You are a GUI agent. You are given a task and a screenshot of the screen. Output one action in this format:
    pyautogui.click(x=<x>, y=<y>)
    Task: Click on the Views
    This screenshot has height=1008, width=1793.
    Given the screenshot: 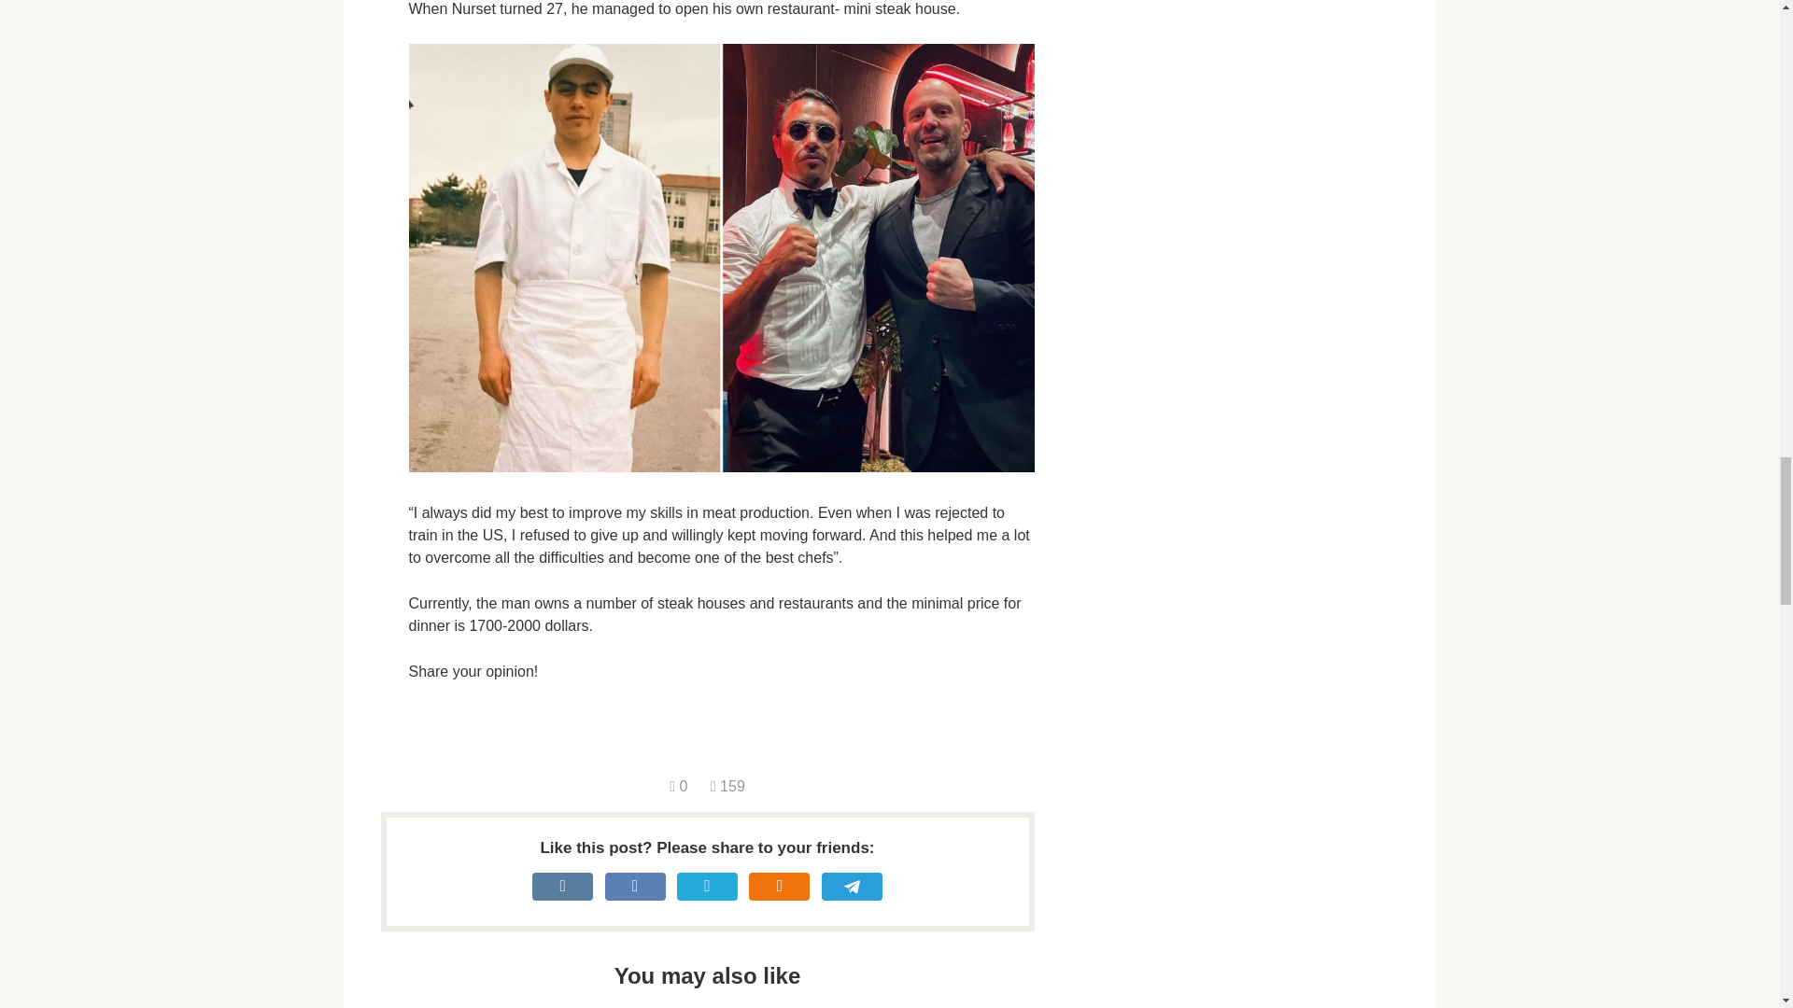 What is the action you would take?
    pyautogui.click(x=727, y=786)
    